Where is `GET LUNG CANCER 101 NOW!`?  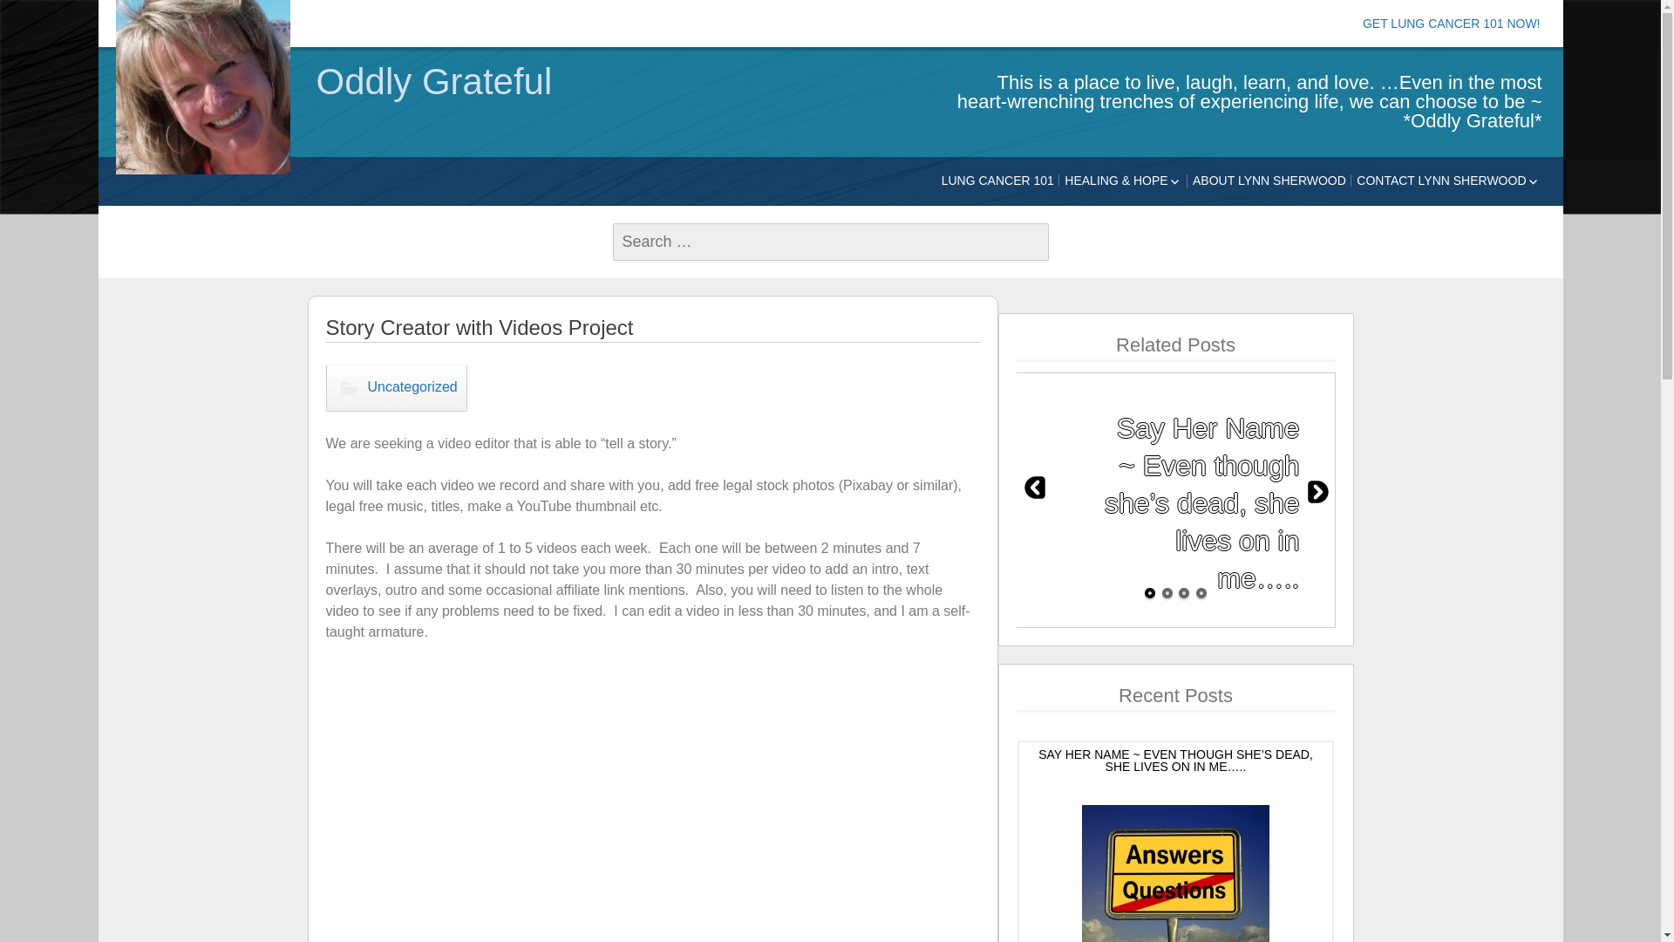 GET LUNG CANCER 101 NOW! is located at coordinates (1451, 23).